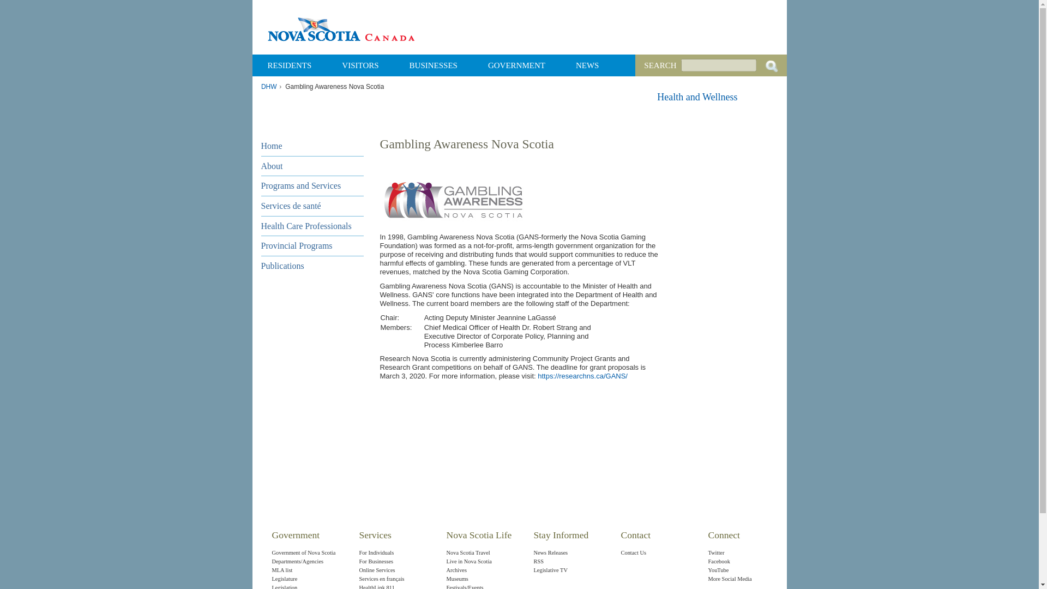 The width and height of the screenshot is (1047, 589). Describe the element at coordinates (587, 65) in the screenshot. I see `NEWS` at that location.